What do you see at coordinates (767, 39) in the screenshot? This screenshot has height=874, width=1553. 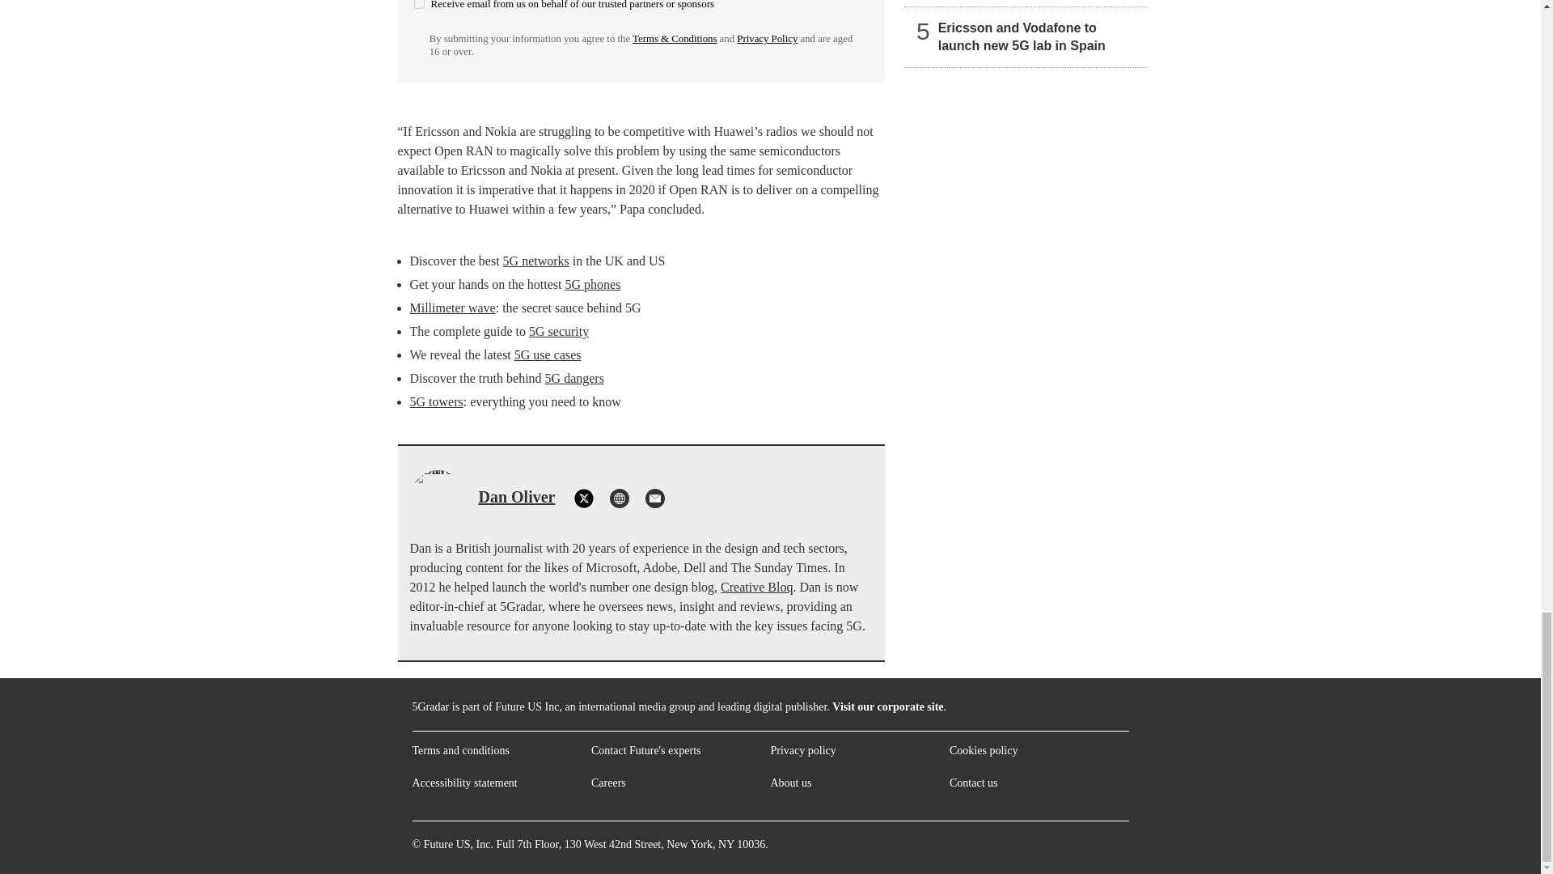 I see `Privacy Policy` at bounding box center [767, 39].